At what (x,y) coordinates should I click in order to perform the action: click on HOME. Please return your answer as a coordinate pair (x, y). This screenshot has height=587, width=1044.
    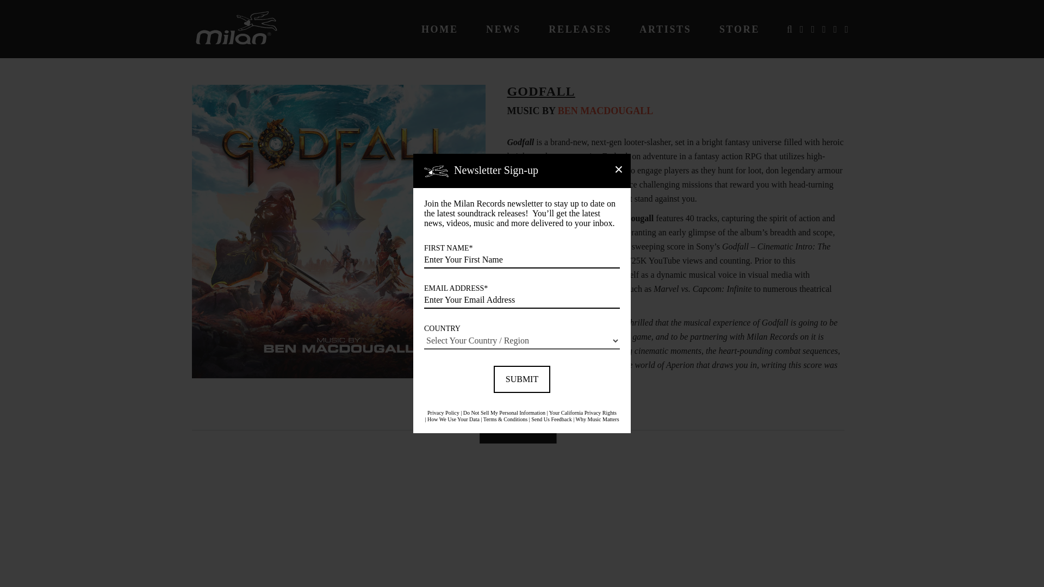
    Looking at the image, I should click on (439, 29).